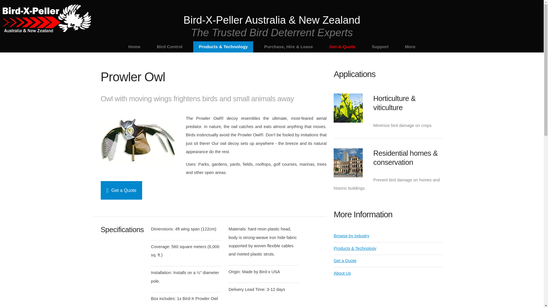  I want to click on Support, so click(380, 47).